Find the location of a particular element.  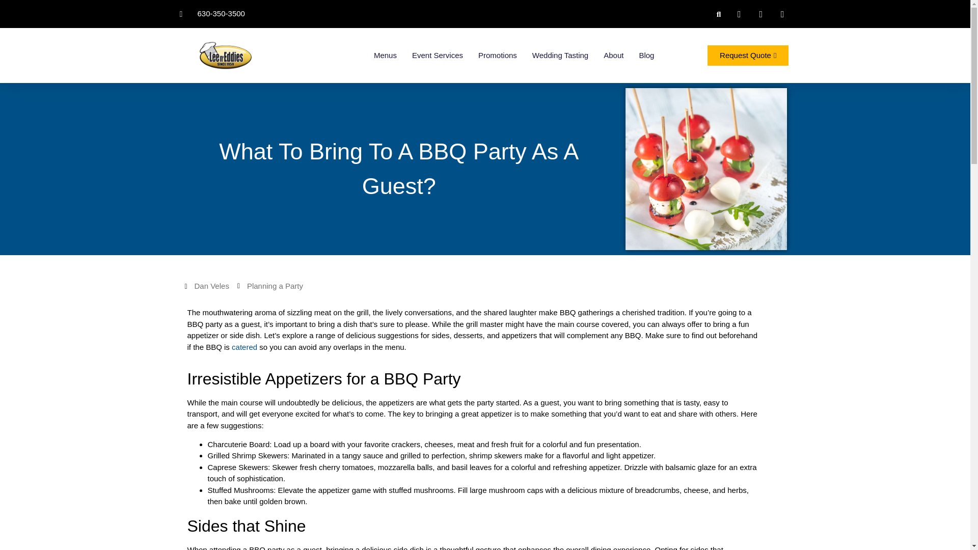

About is located at coordinates (613, 55).